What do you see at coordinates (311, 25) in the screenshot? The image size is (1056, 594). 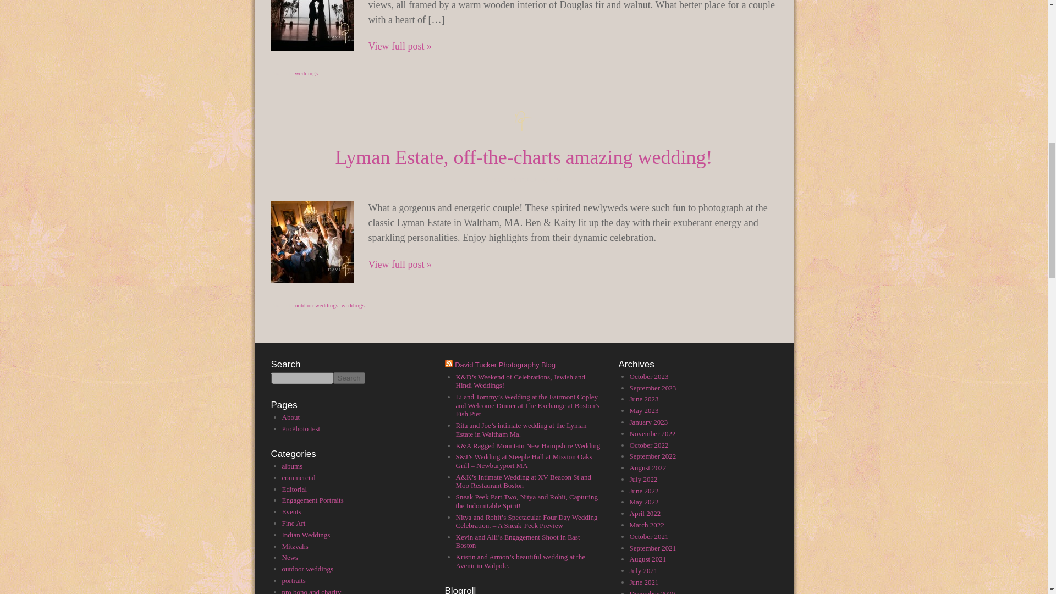 I see `View full post ` at bounding box center [311, 25].